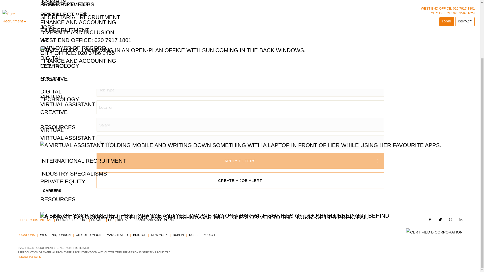 The width and height of the screenshot is (484, 272). What do you see at coordinates (68, 33) in the screenshot?
I see `VIRTUAL ASSISTANT` at bounding box center [68, 33].